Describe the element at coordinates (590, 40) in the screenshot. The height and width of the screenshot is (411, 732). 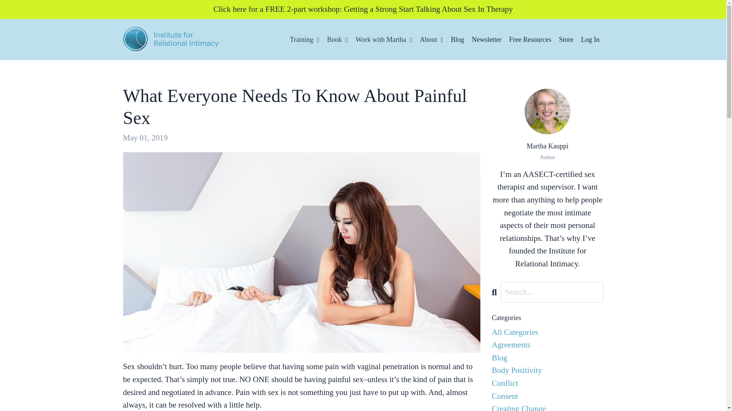
I see `Log In` at that location.